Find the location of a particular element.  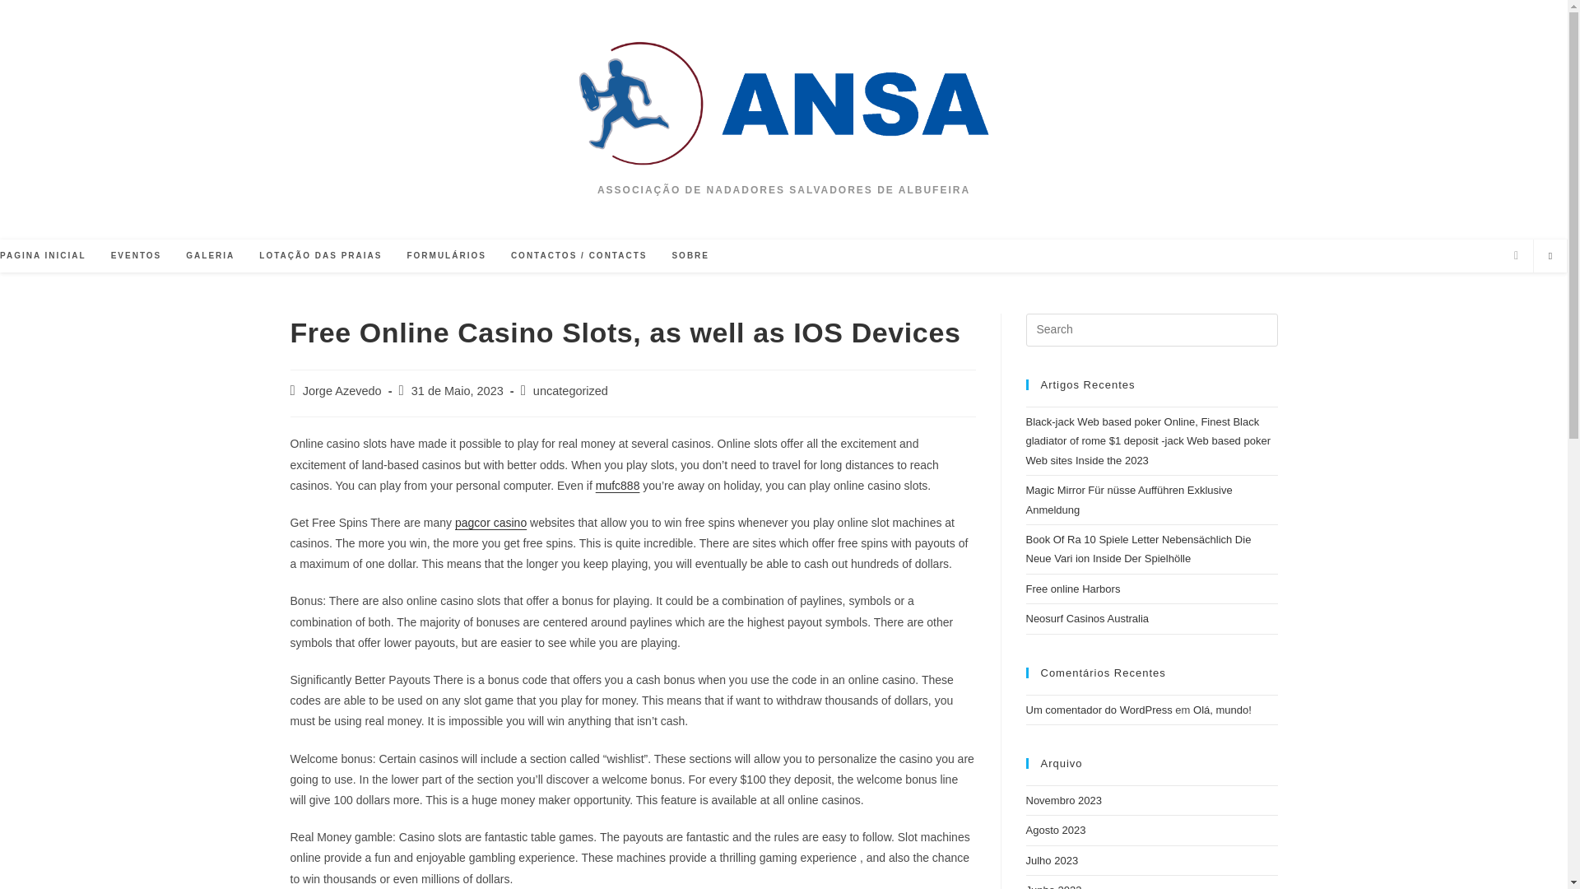

EVENTOS is located at coordinates (136, 255).